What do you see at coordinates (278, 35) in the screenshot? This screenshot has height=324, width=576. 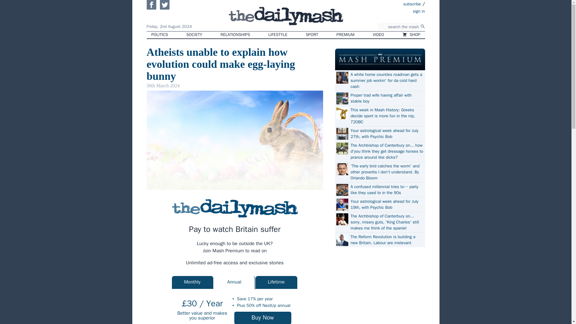 I see `LIFESTYLE` at bounding box center [278, 35].